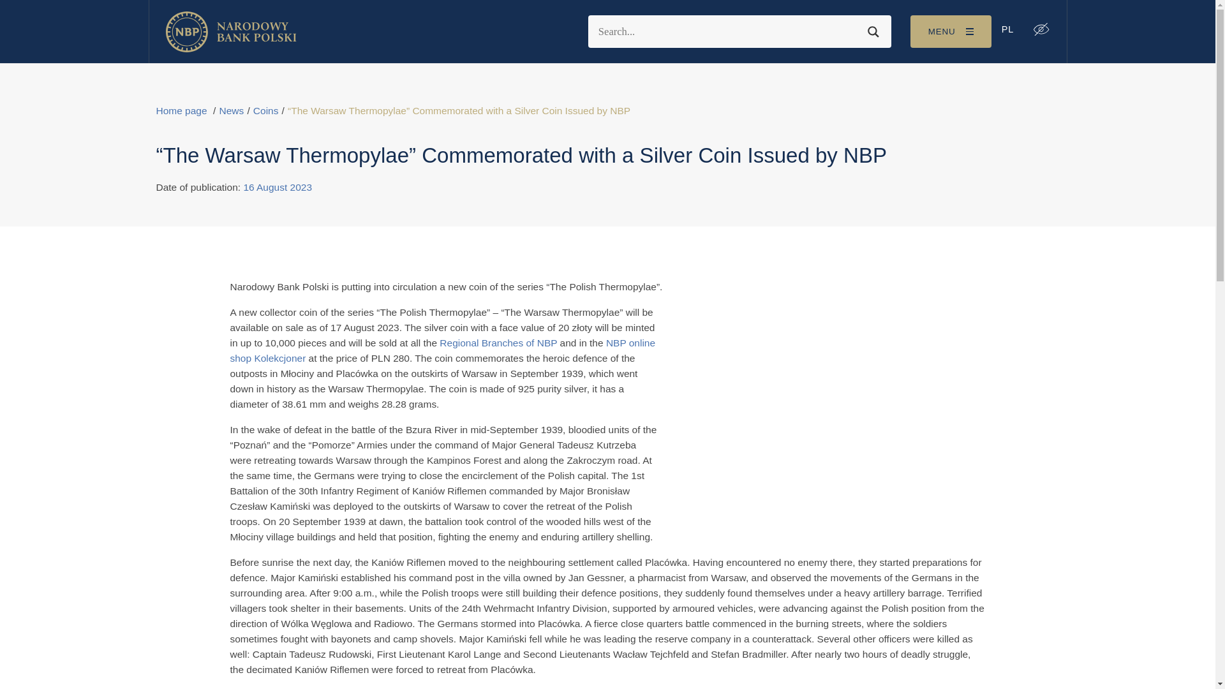 This screenshot has height=689, width=1225. What do you see at coordinates (951, 31) in the screenshot?
I see `MENU` at bounding box center [951, 31].